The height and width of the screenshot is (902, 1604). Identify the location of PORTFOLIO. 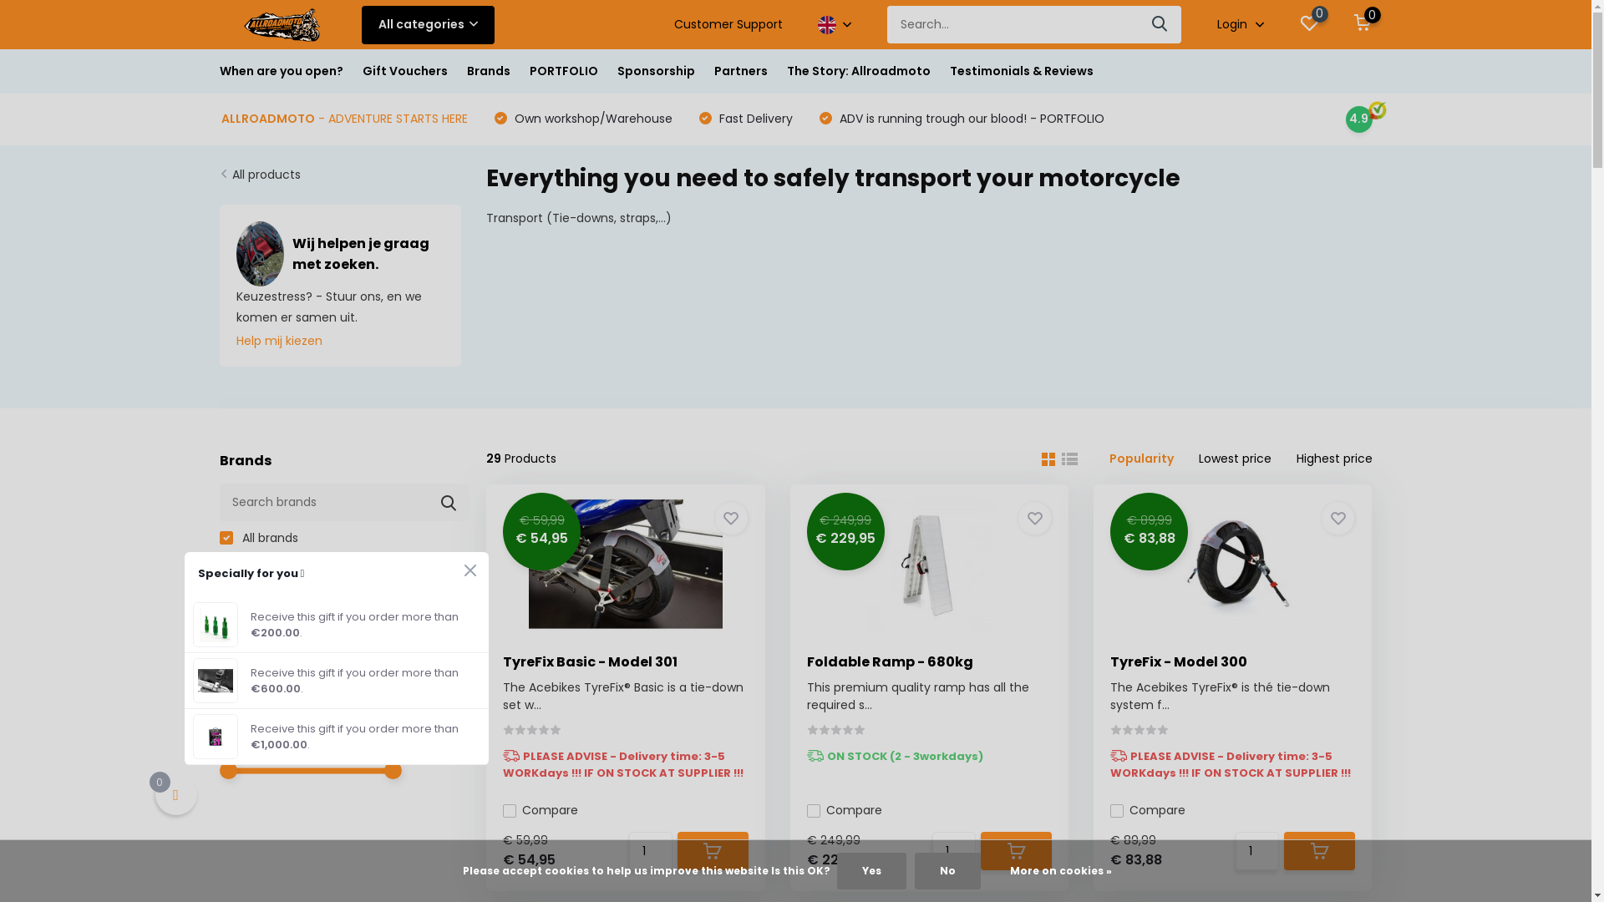
(564, 72).